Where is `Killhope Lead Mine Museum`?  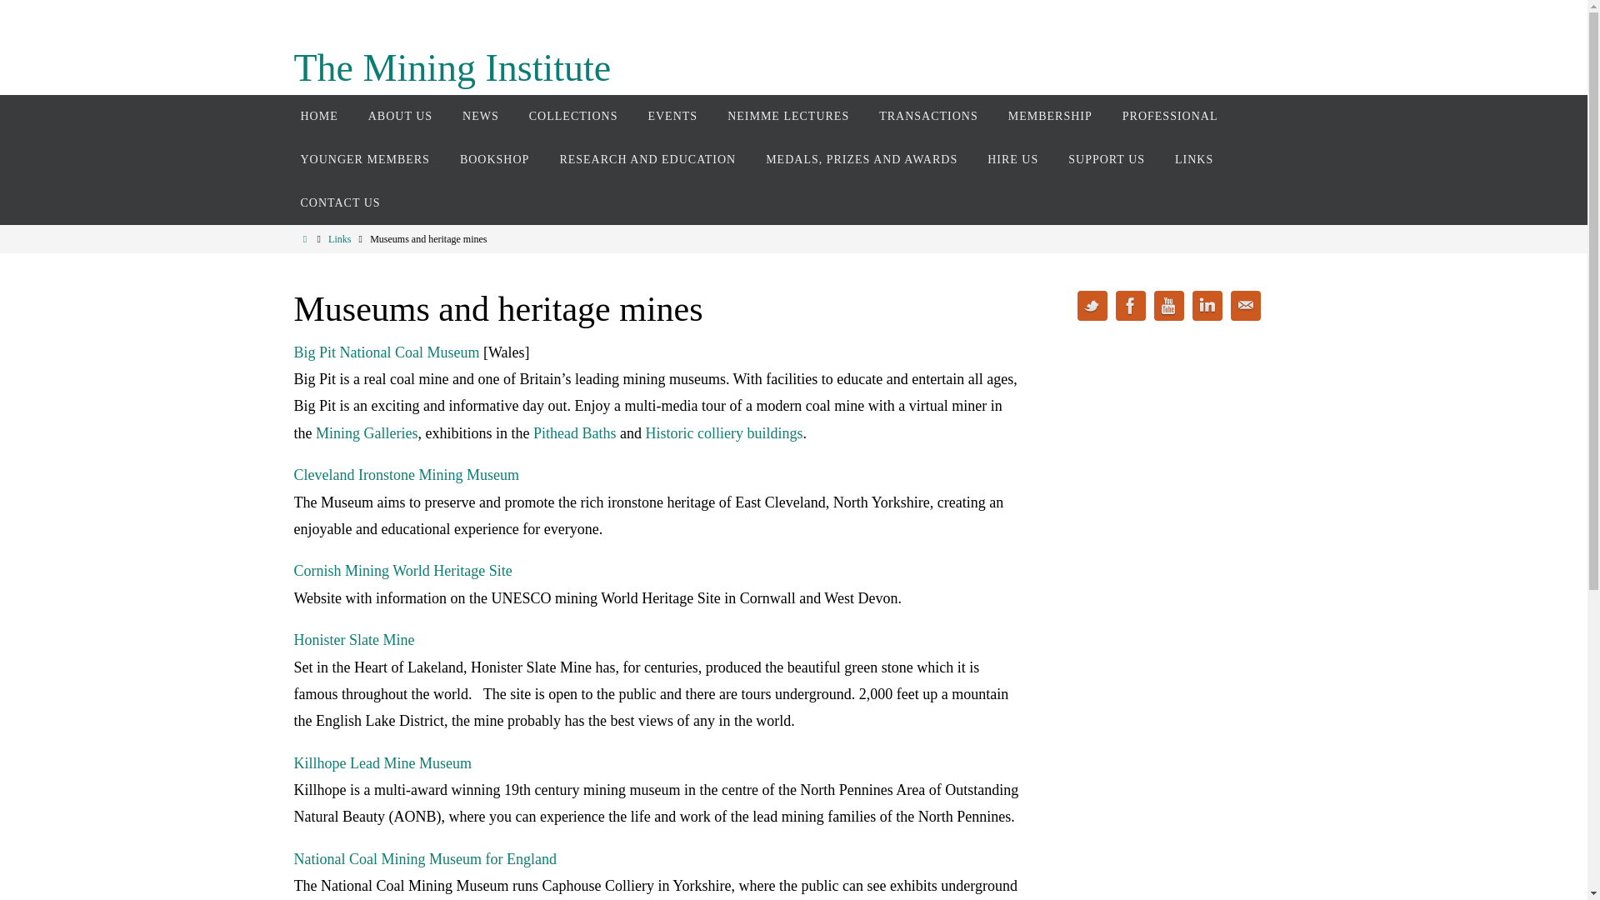
Killhope Lead Mine Museum is located at coordinates (382, 763).